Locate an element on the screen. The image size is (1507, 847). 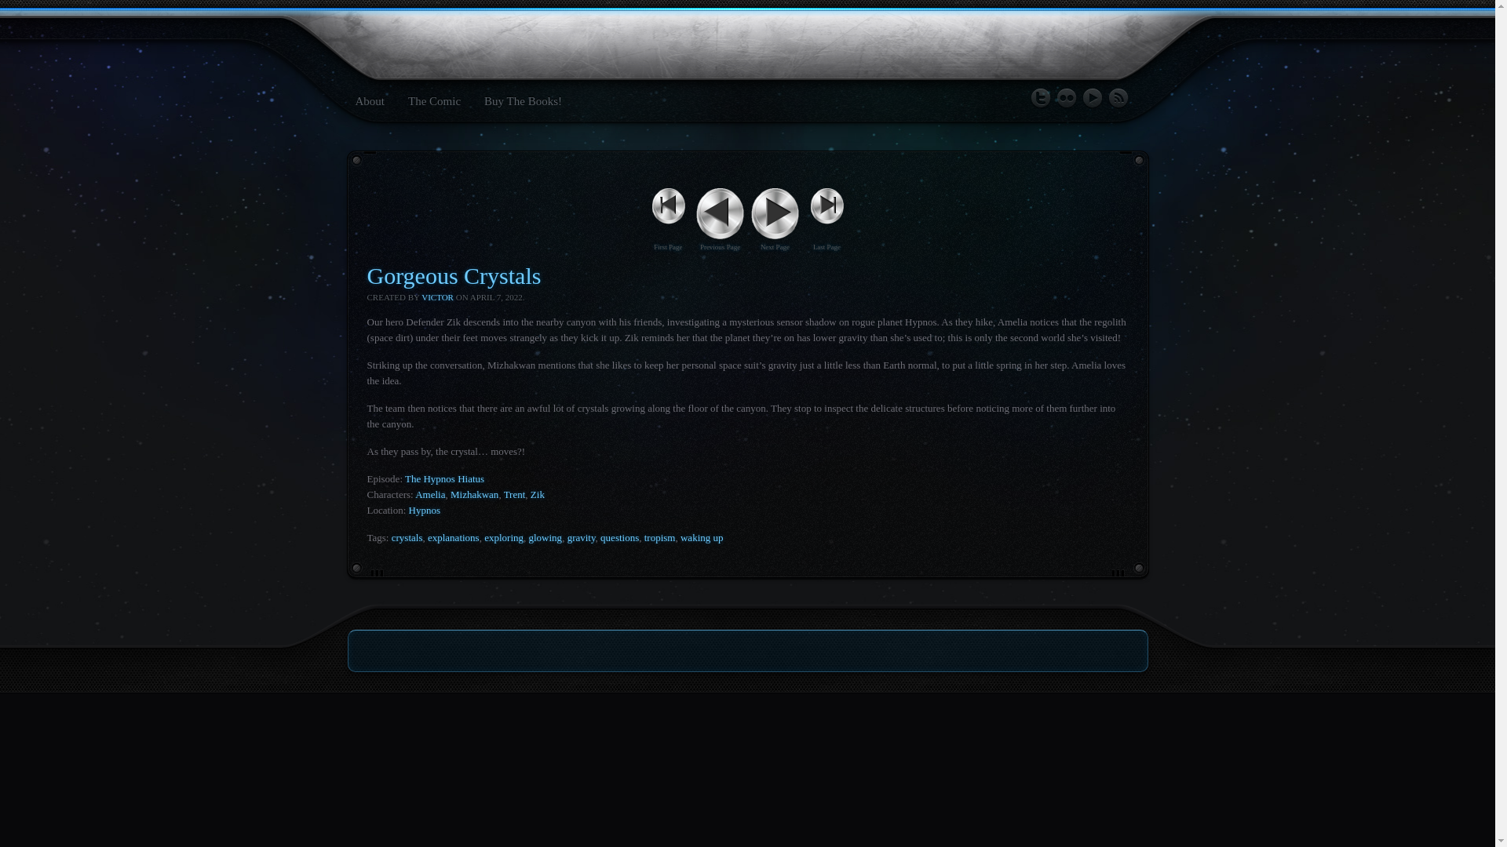
Trent is located at coordinates (515, 494).